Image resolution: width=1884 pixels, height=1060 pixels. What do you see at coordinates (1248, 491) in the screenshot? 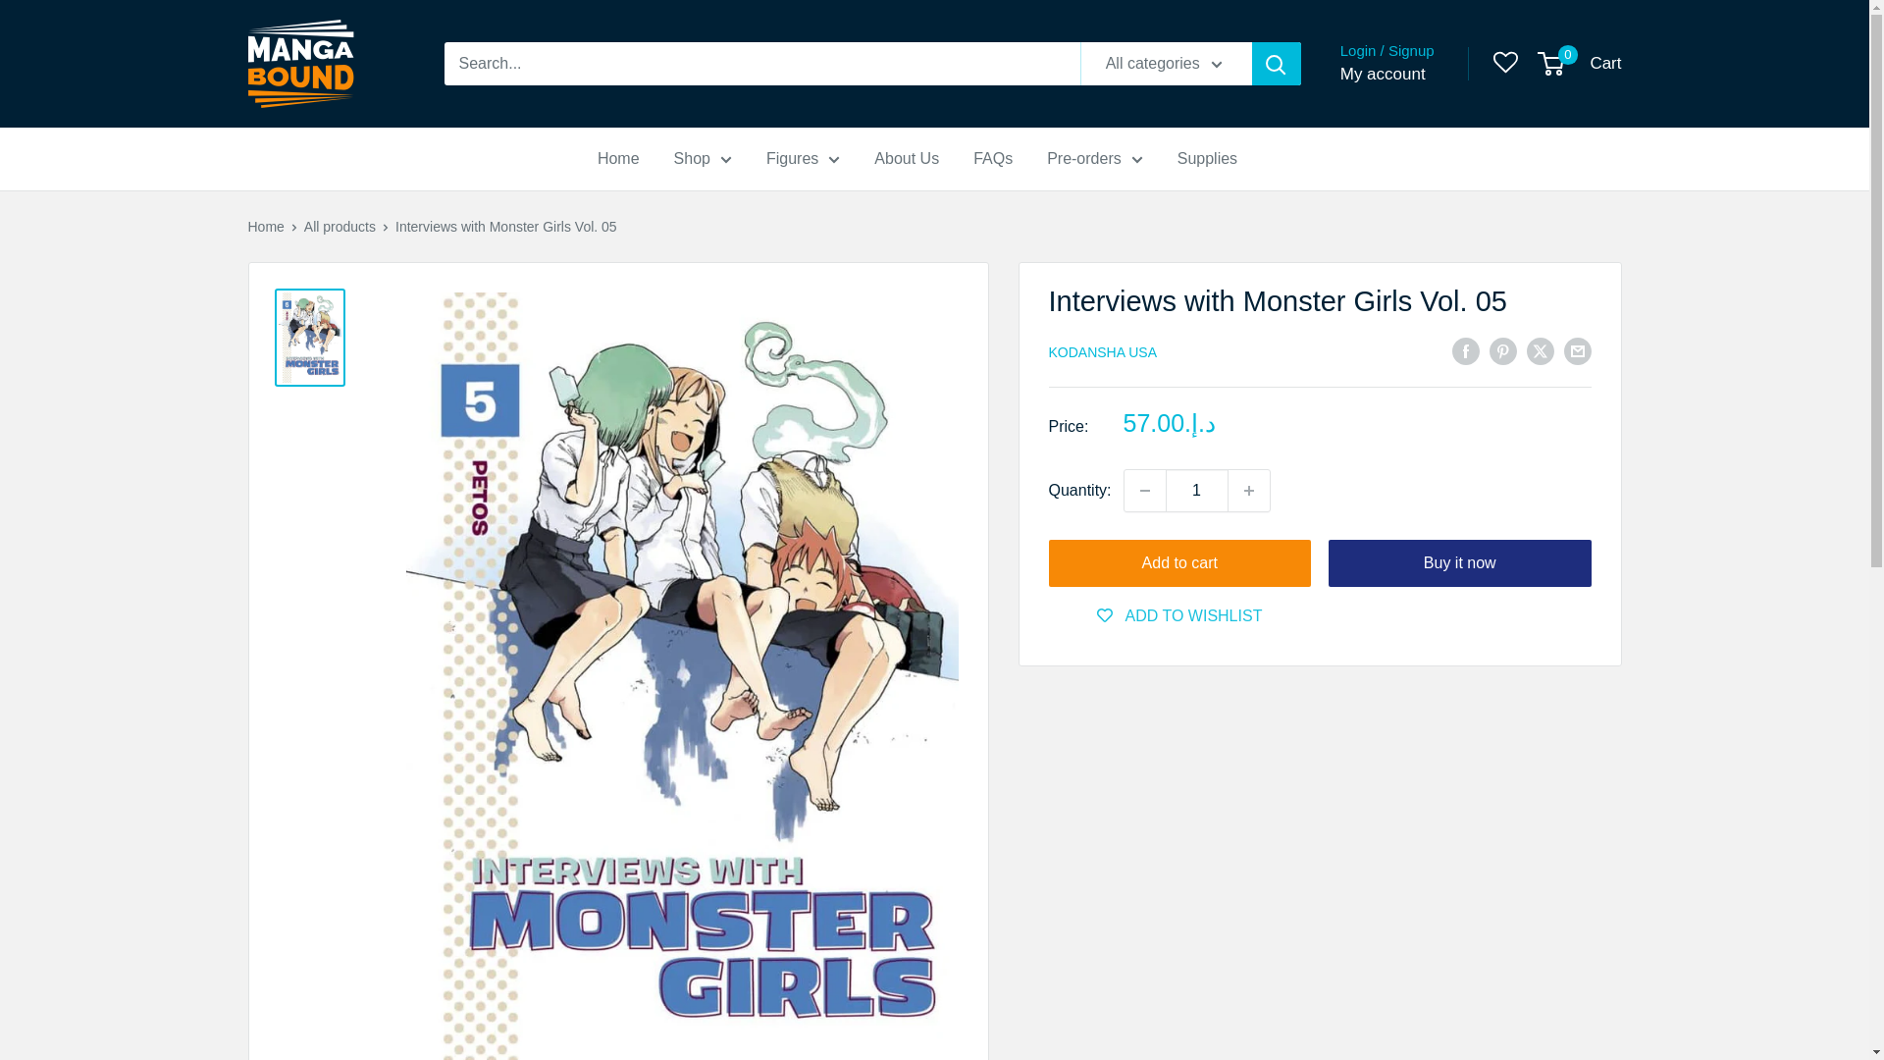
I see `Increase quantity by 1` at bounding box center [1248, 491].